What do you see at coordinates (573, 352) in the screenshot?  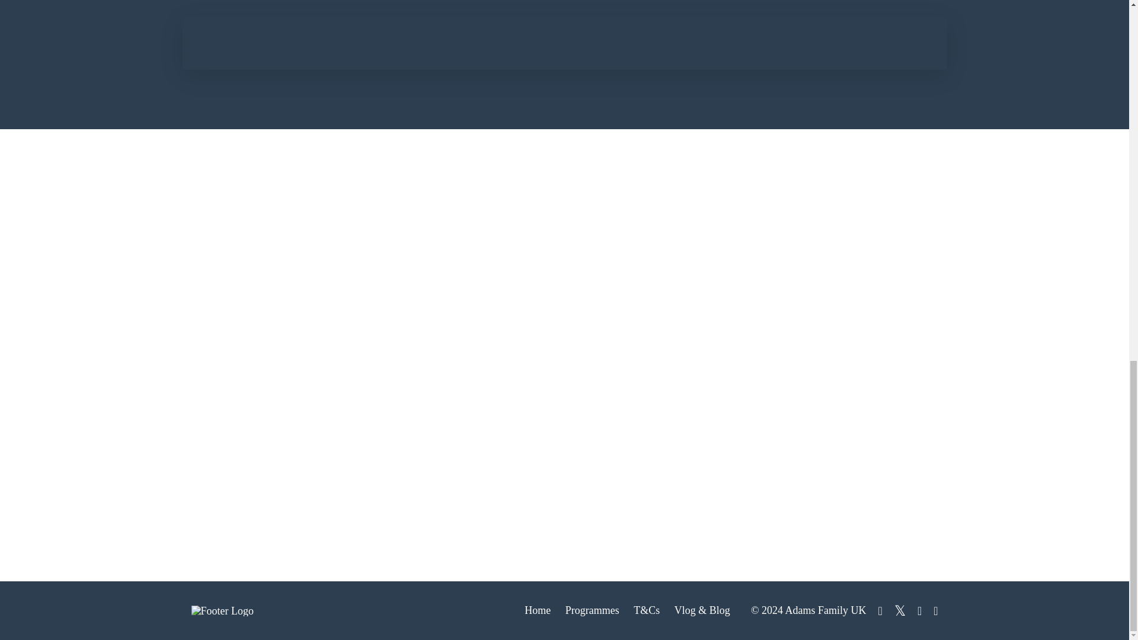 I see `Send` at bounding box center [573, 352].